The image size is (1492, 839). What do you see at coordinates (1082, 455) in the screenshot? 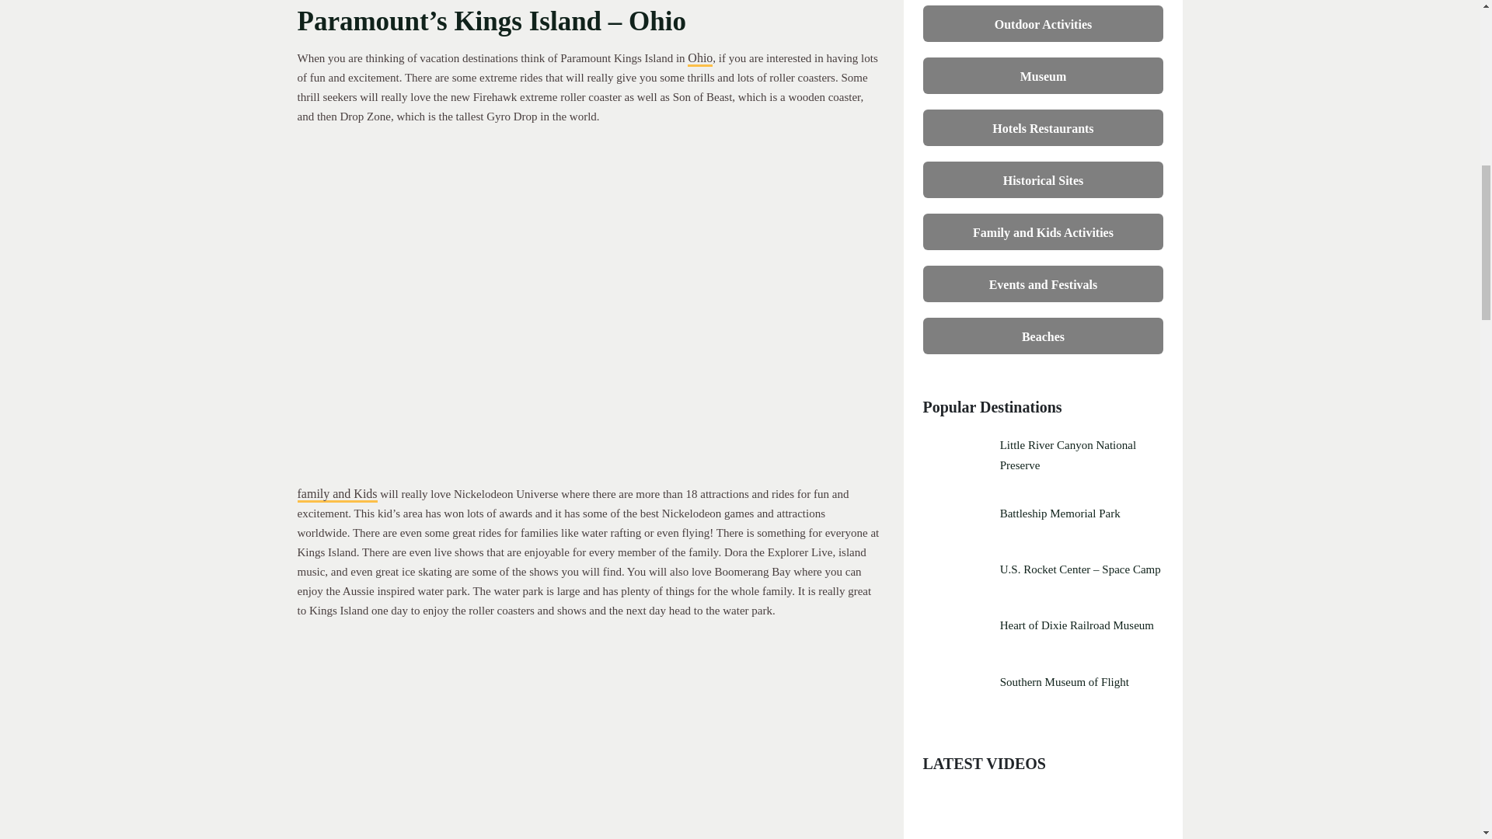
I see `Little River Canyon National Preserve` at bounding box center [1082, 455].